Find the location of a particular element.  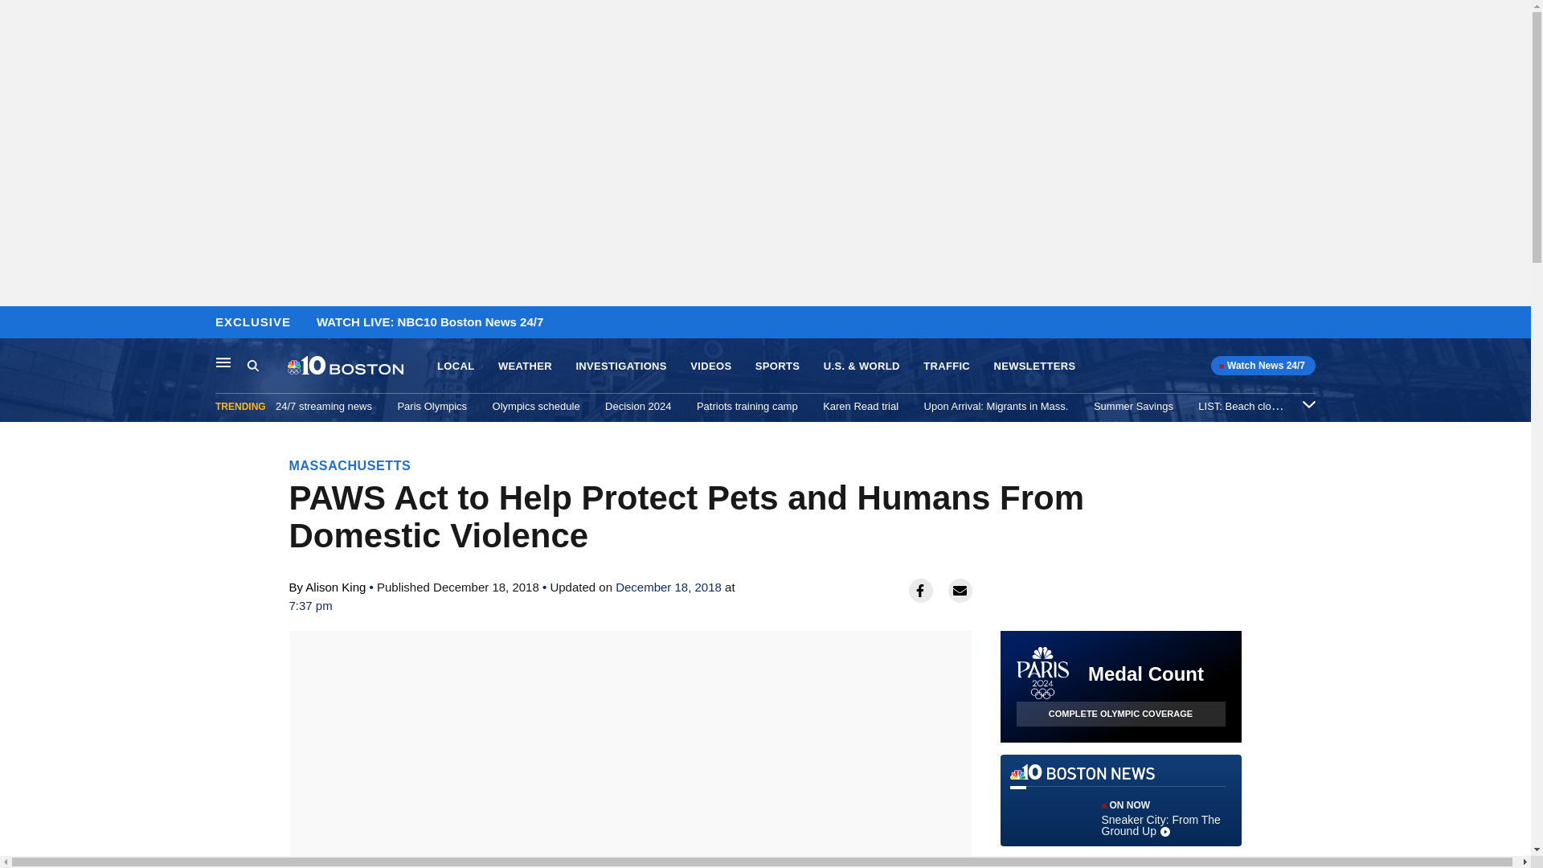

WEATHER is located at coordinates (526, 366).